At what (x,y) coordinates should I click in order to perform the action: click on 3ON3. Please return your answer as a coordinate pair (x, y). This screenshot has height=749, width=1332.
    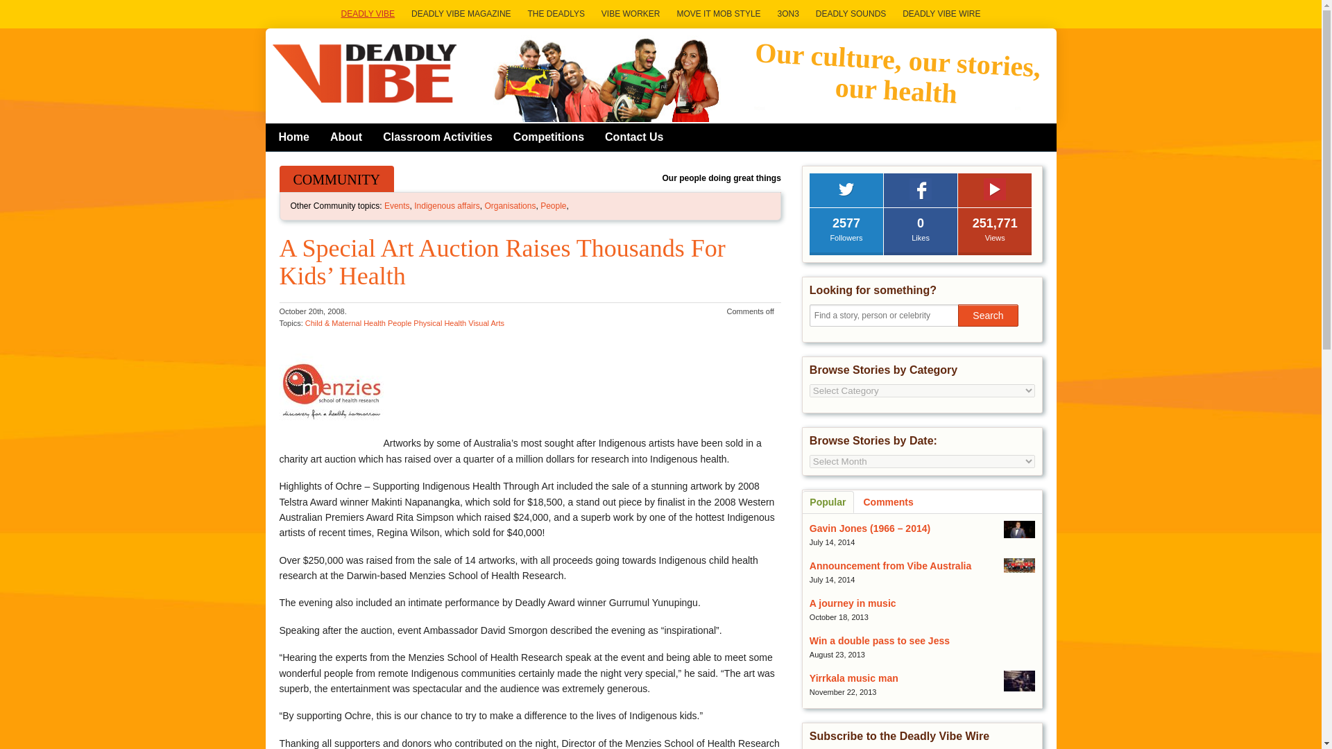
    Looking at the image, I should click on (787, 14).